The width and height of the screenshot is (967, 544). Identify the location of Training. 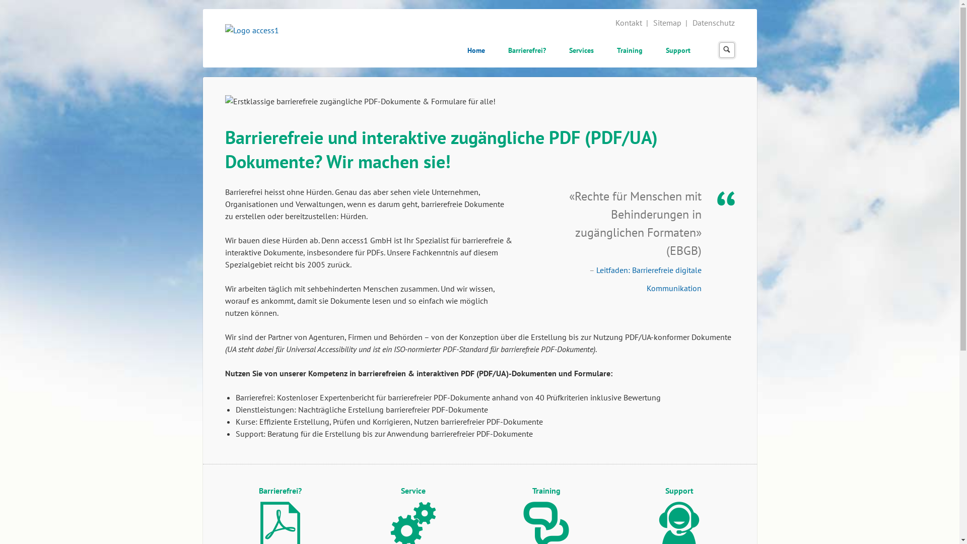
(630, 51).